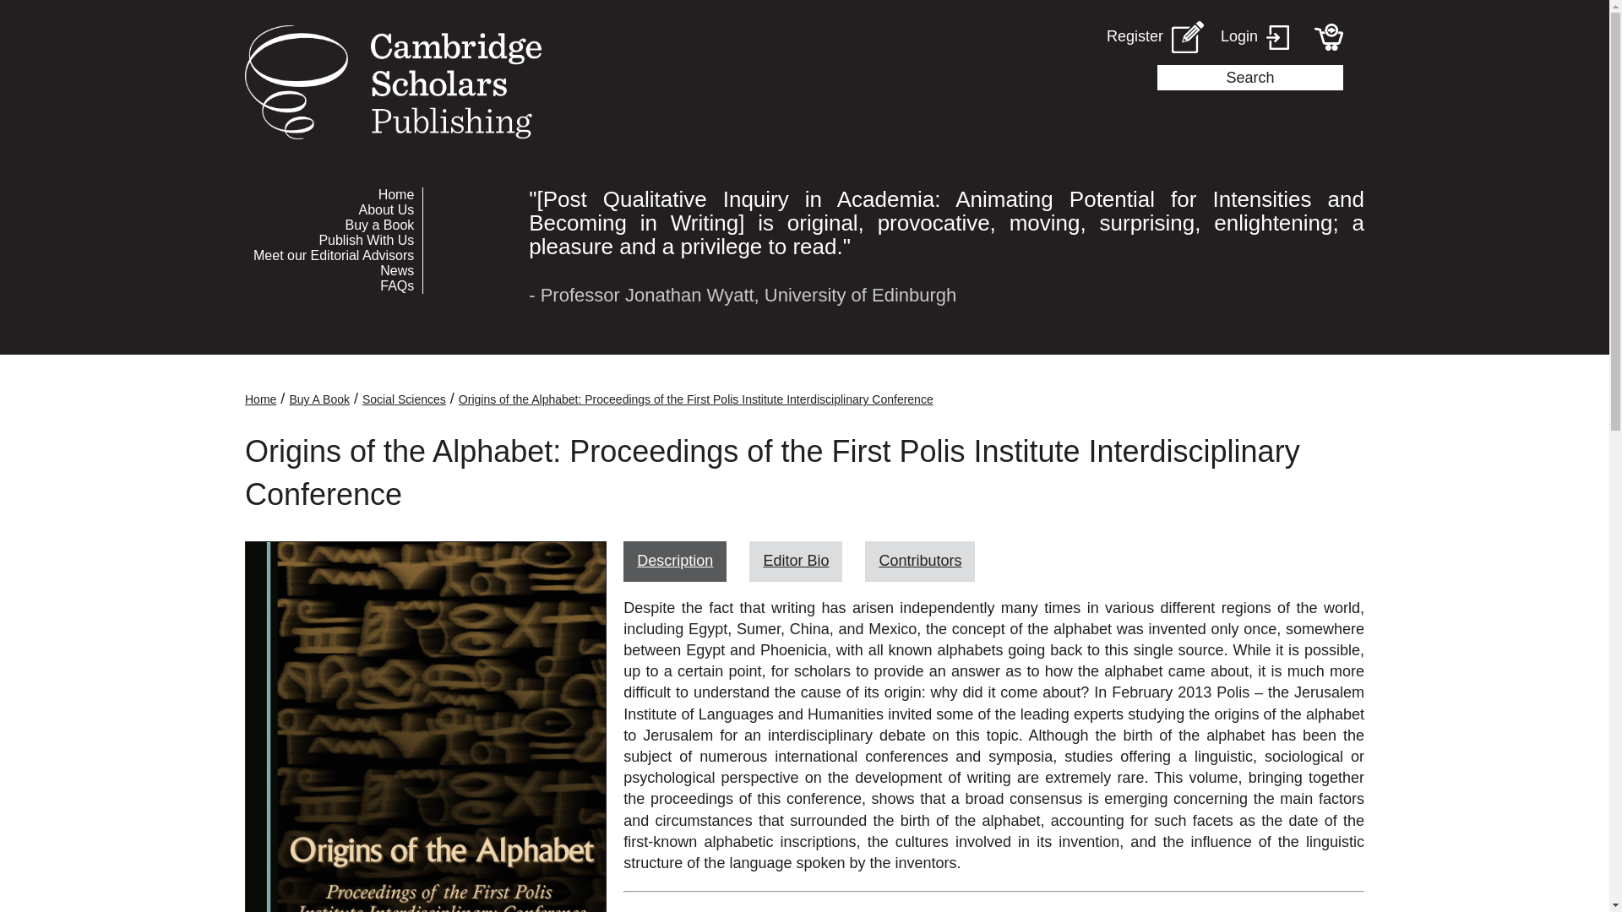 The image size is (1622, 912). What do you see at coordinates (333, 240) in the screenshot?
I see `Publish With Us` at bounding box center [333, 240].